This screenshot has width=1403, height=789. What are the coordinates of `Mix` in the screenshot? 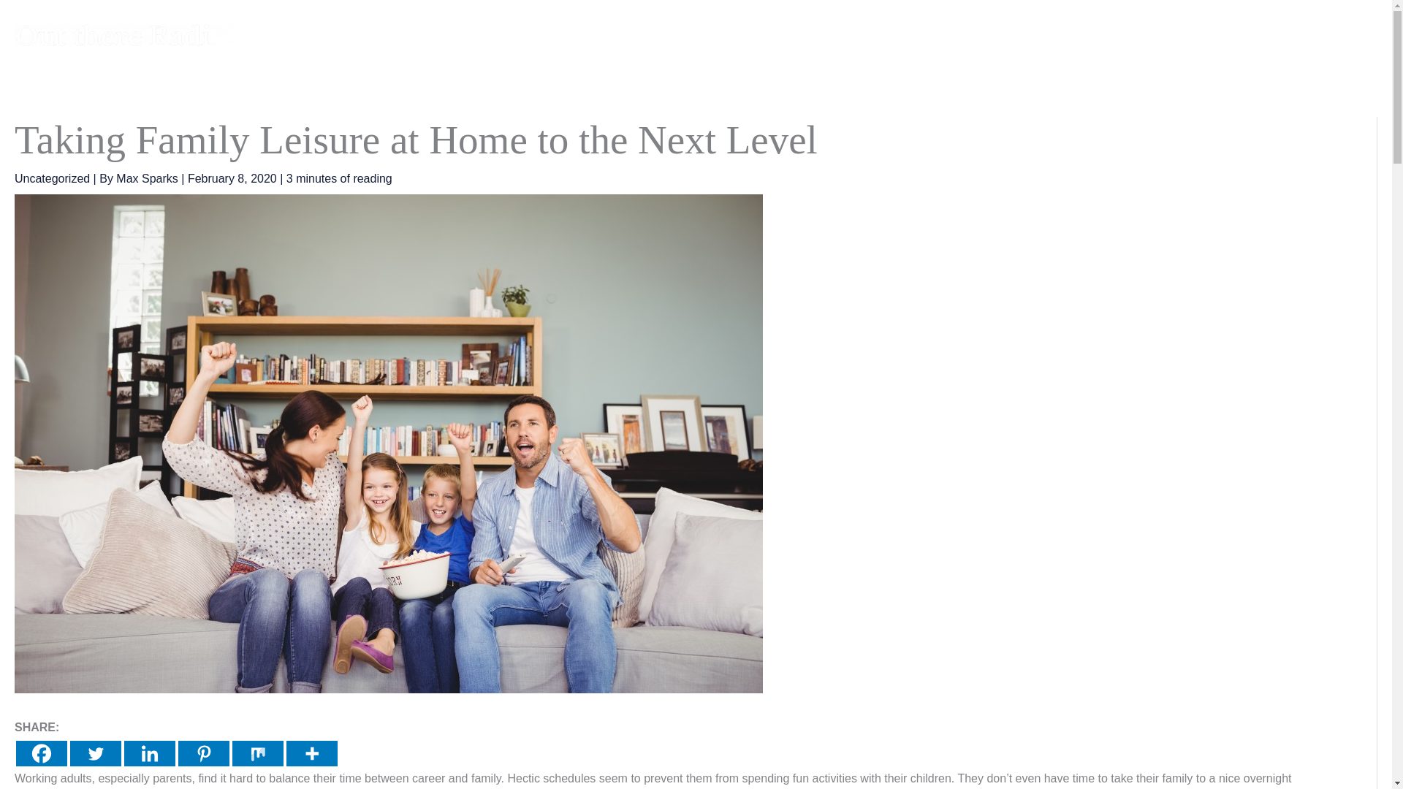 It's located at (257, 753).